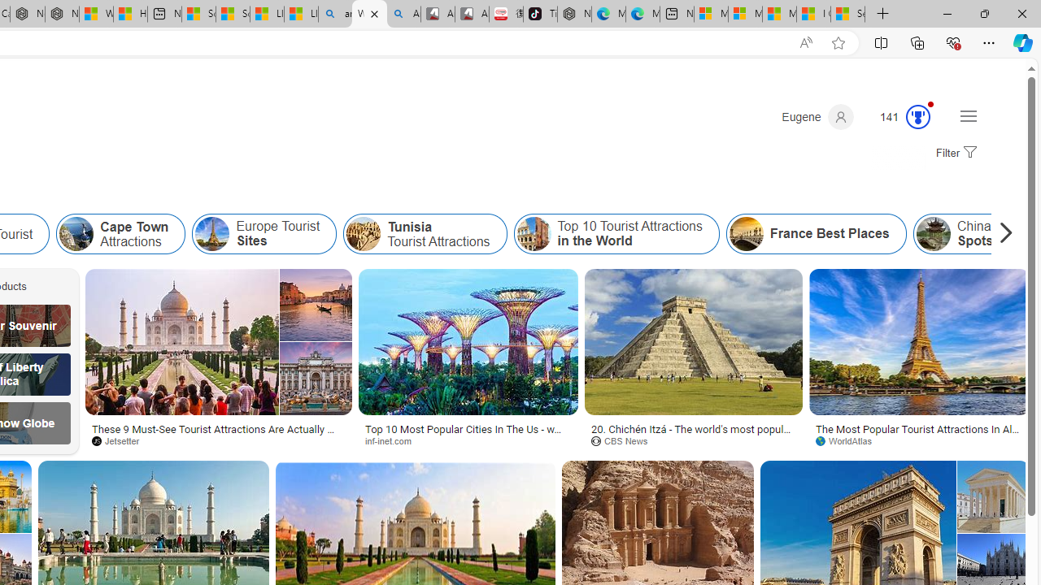 The height and width of the screenshot is (585, 1041). What do you see at coordinates (993, 496) in the screenshot?
I see `Image result for World tourist attraction` at bounding box center [993, 496].